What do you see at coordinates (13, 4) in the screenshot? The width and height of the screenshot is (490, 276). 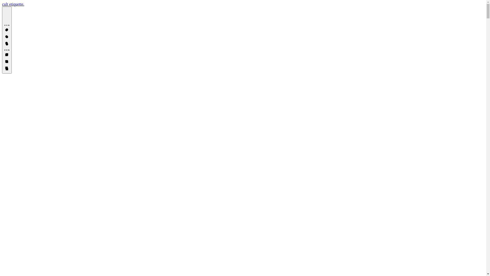 I see `cult etiquette.` at bounding box center [13, 4].